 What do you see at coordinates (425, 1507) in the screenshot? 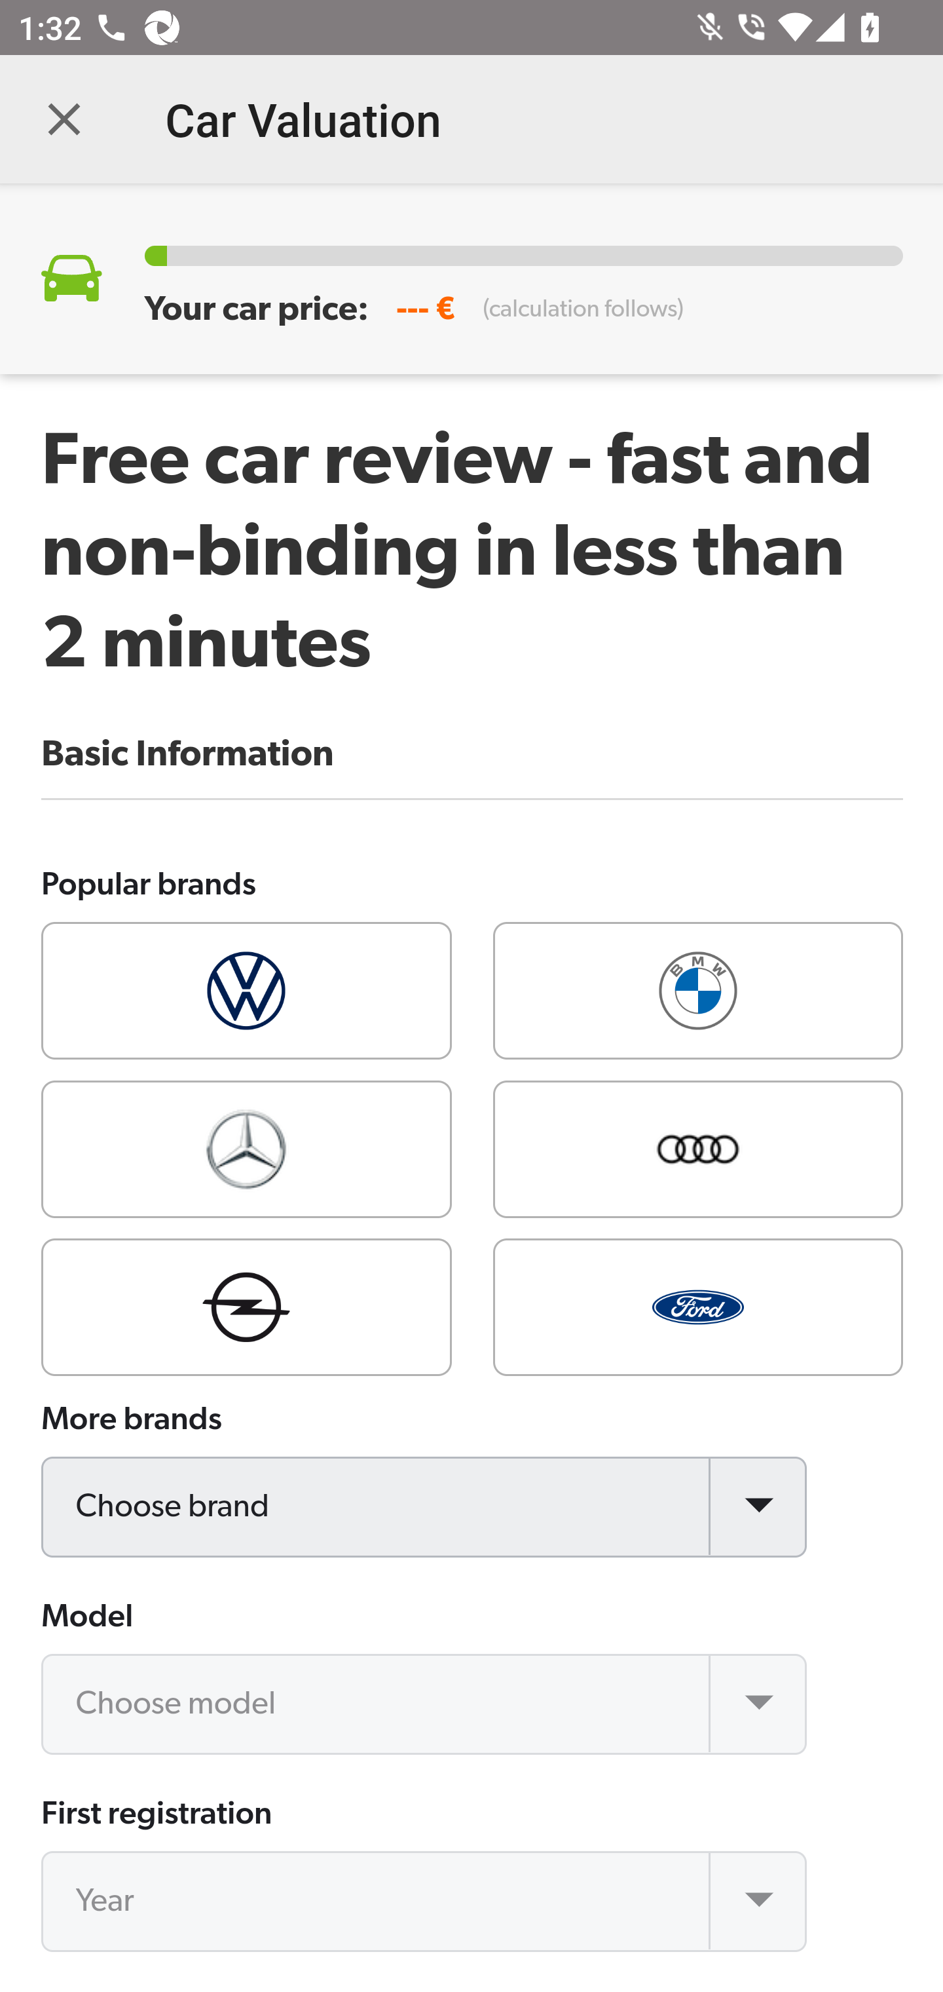
I see `Choose brand` at bounding box center [425, 1507].